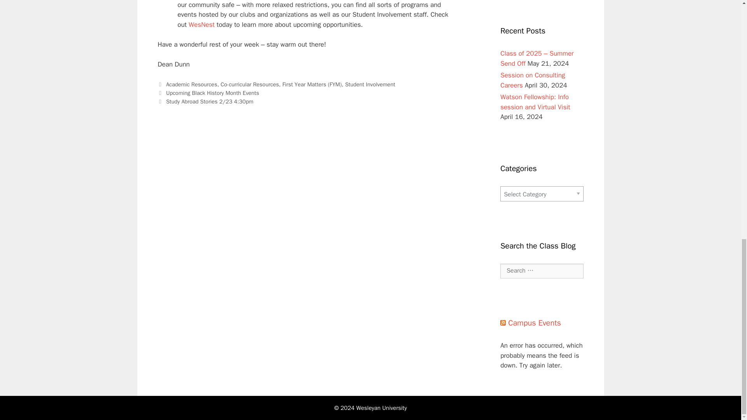  I want to click on Co-curricular Resources, so click(249, 84).